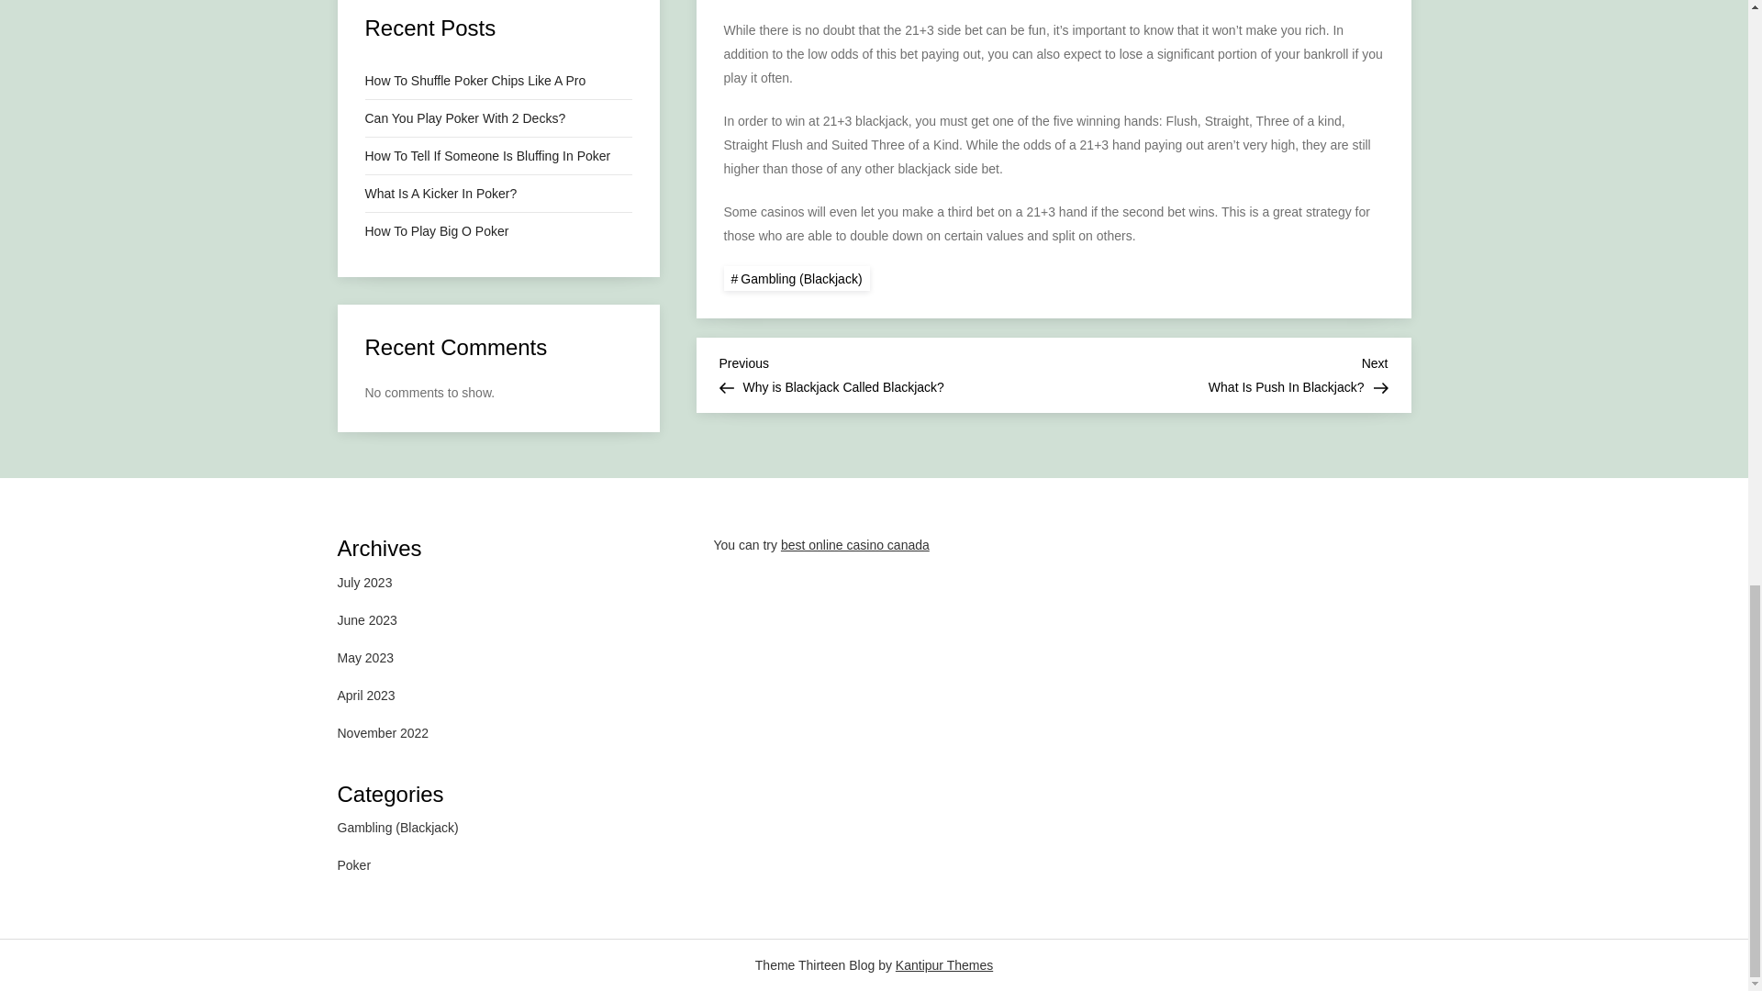 The height and width of the screenshot is (991, 1762). I want to click on June 2023, so click(367, 618).